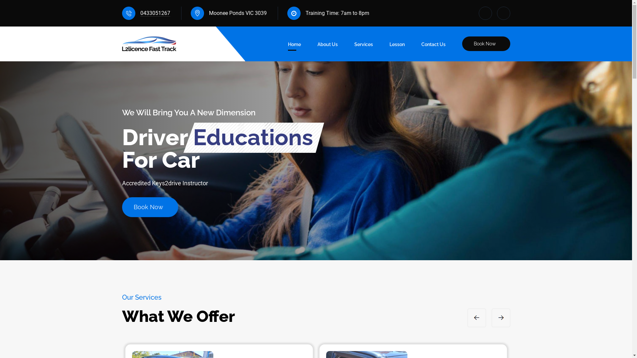 Image resolution: width=637 pixels, height=358 pixels. I want to click on Services, so click(364, 46).